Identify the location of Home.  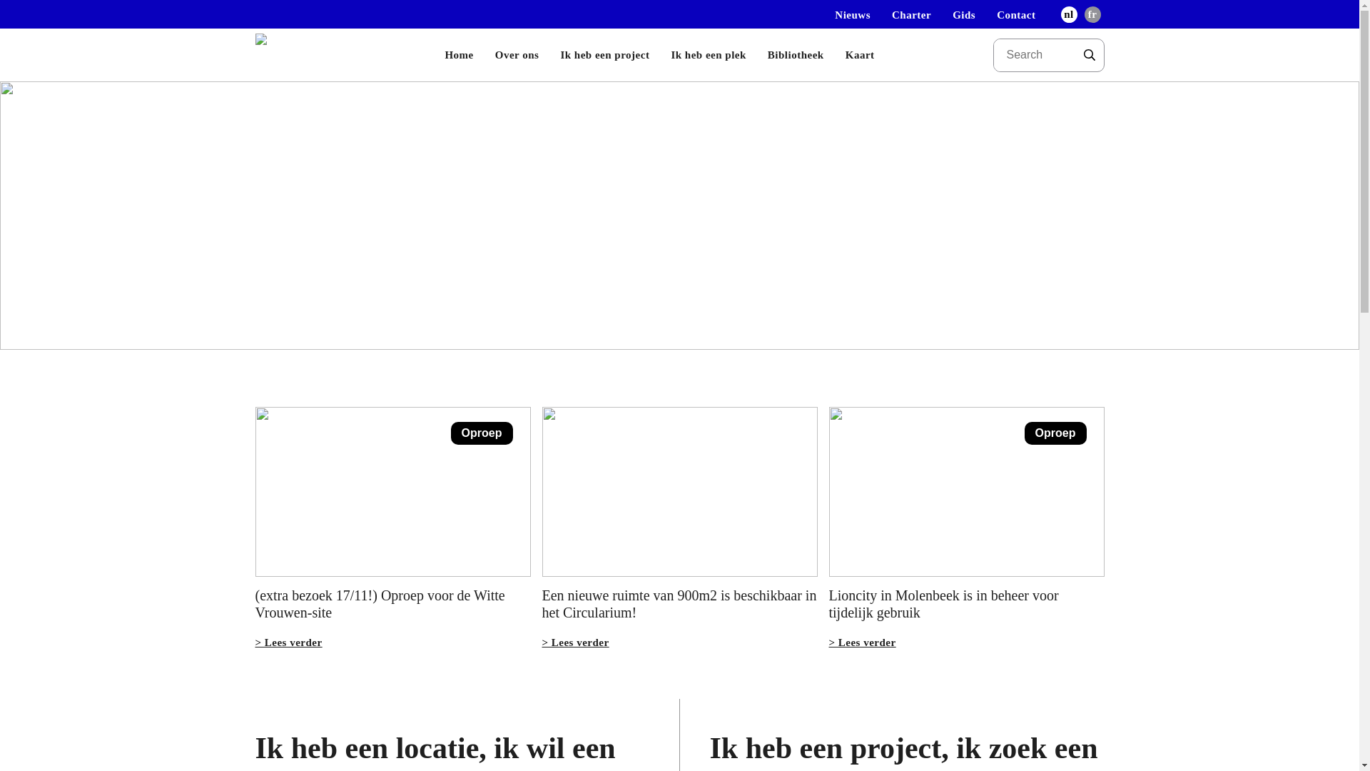
(459, 55).